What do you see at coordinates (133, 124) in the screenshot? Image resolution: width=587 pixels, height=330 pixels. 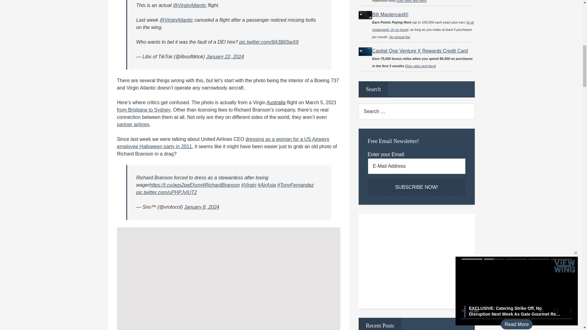 I see `partner airlines` at bounding box center [133, 124].